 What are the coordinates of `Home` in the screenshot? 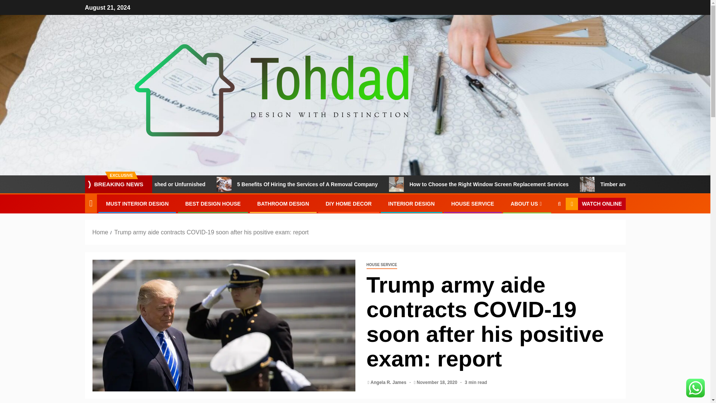 It's located at (100, 232).